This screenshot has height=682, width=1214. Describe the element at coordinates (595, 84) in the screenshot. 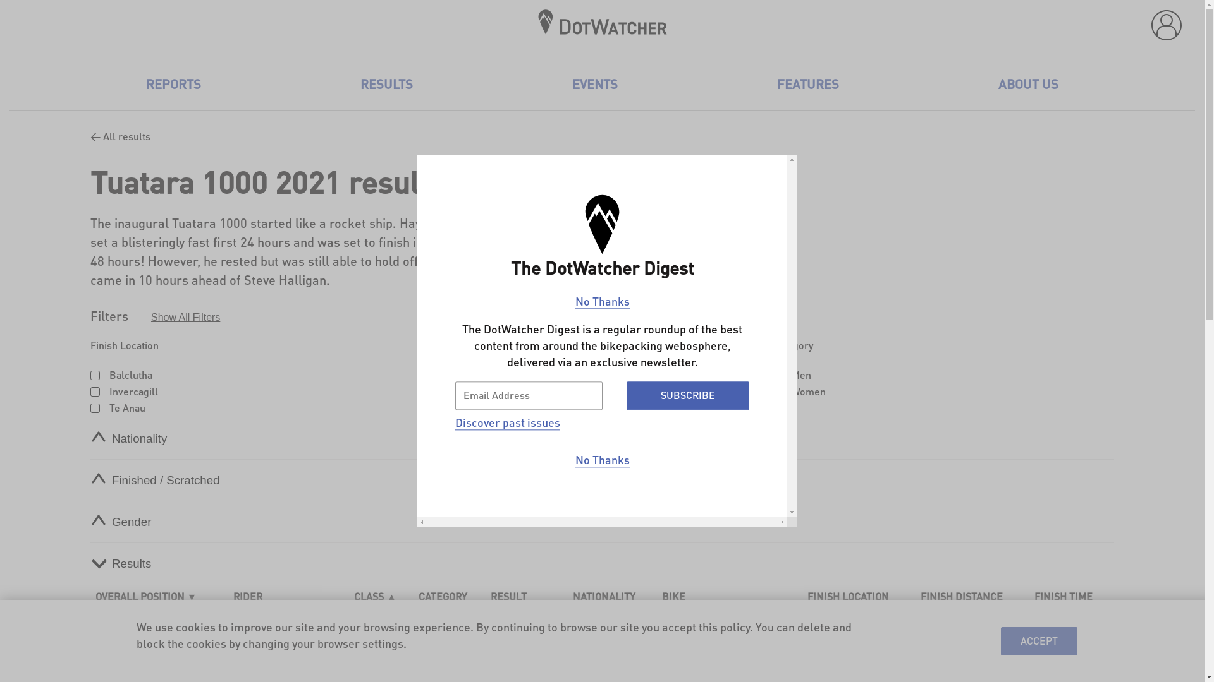

I see `EVENTS` at that location.